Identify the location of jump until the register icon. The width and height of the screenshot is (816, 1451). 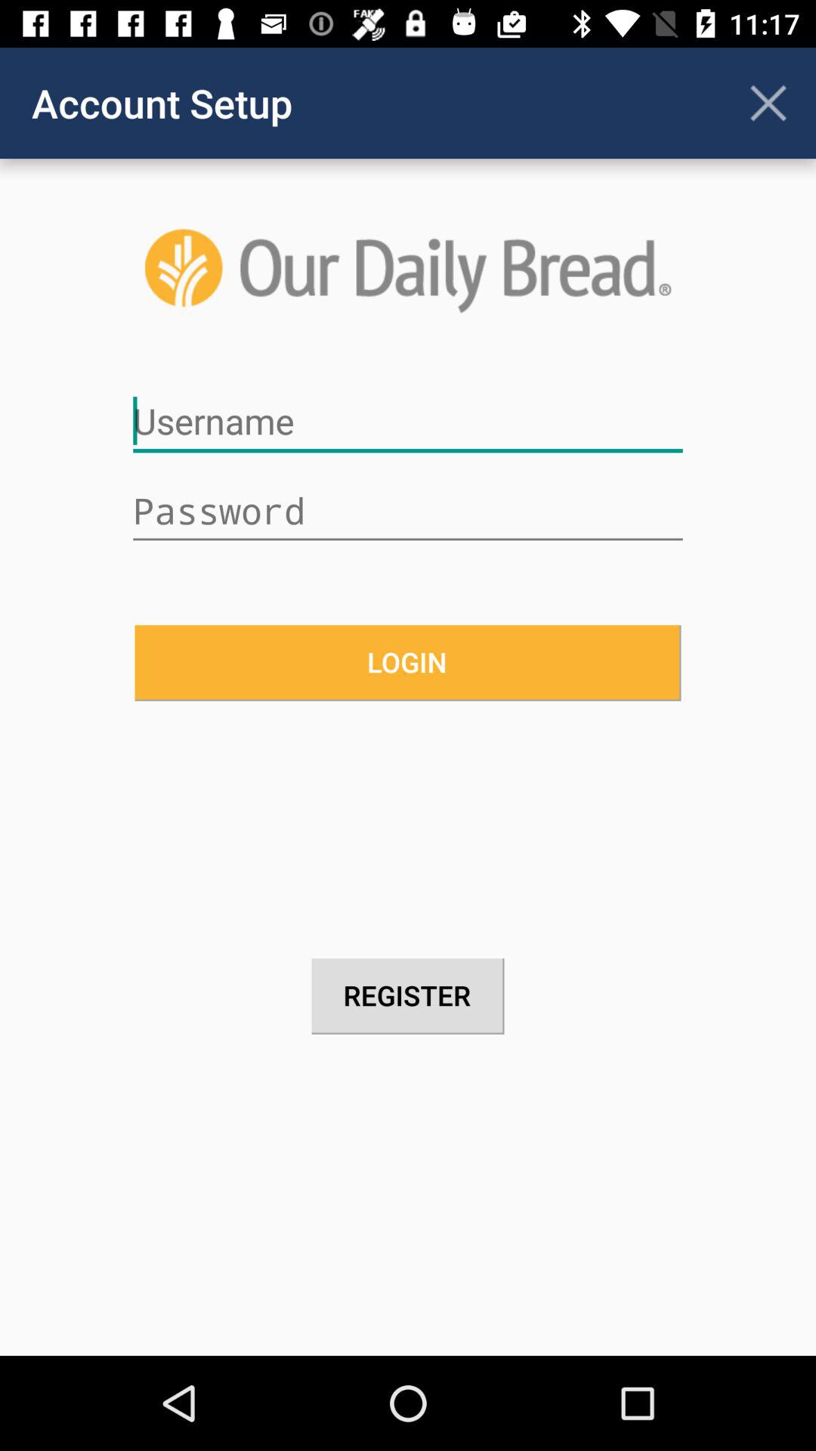
(408, 996).